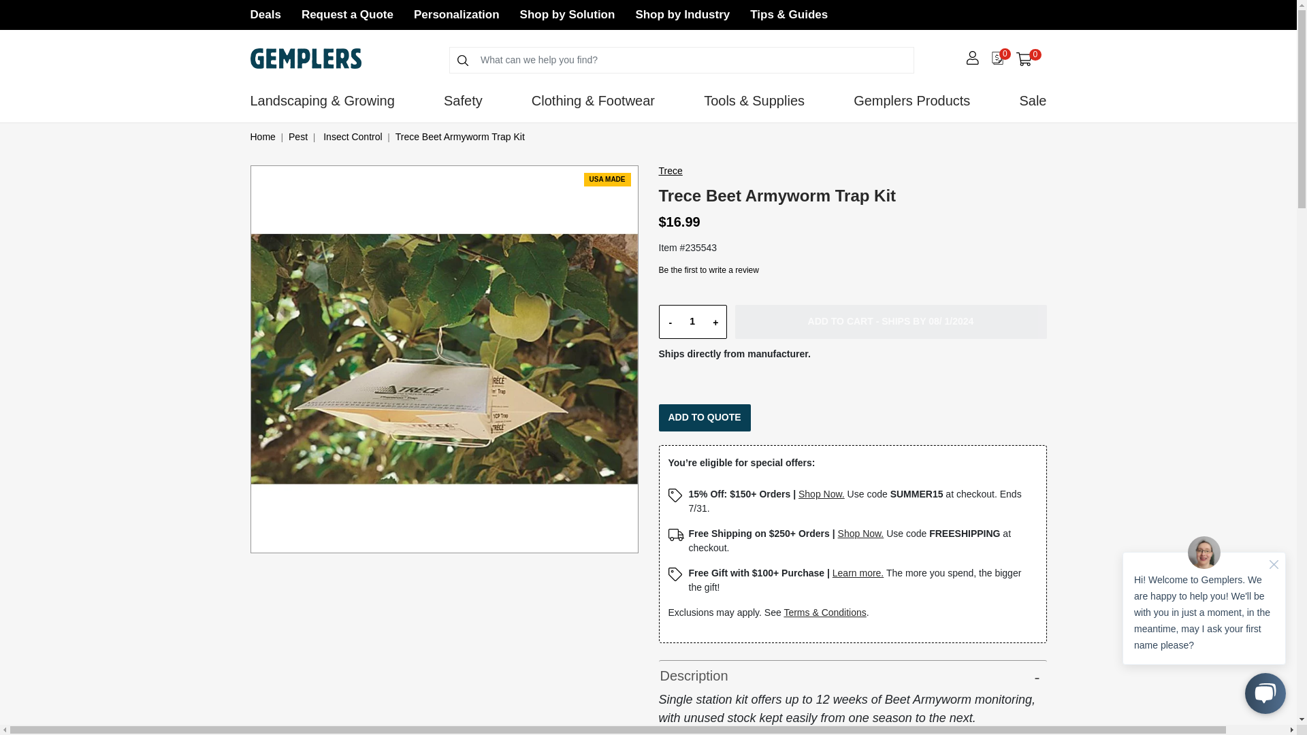  Describe the element at coordinates (682, 14) in the screenshot. I see `1` at that location.